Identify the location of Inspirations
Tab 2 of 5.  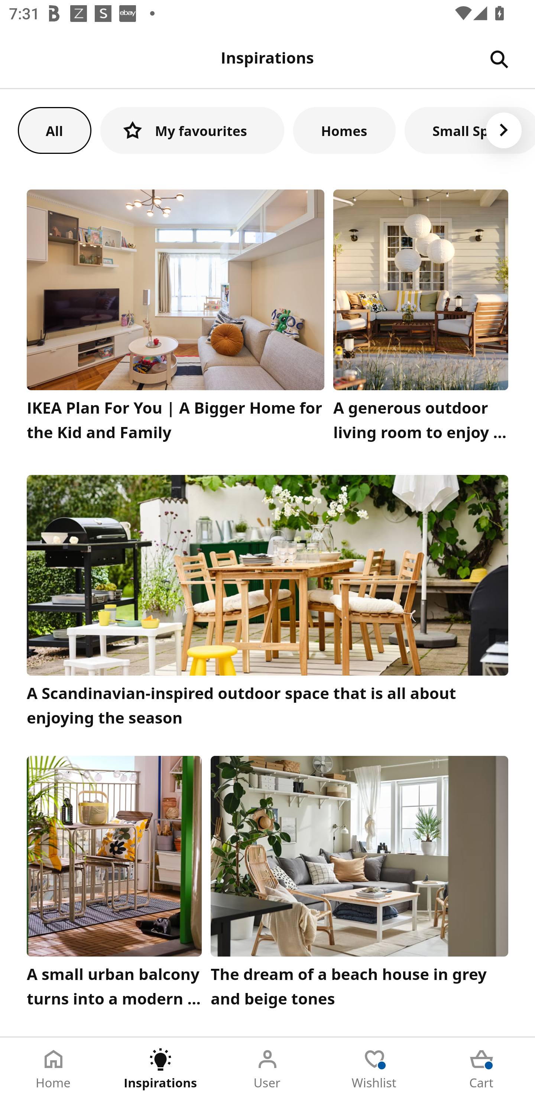
(160, 1069).